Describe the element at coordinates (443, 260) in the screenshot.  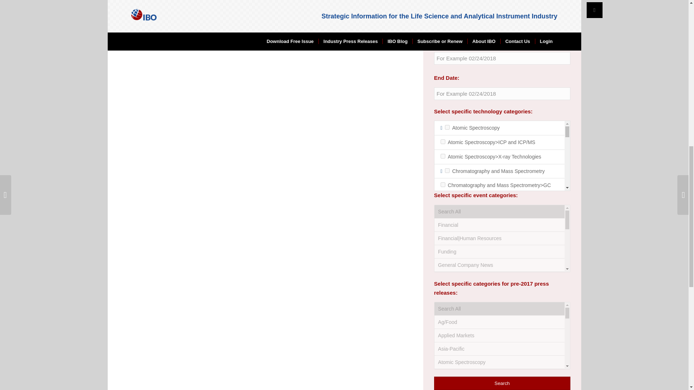
I see `chromatography-and-mass-spectrometryother-chromatography` at that location.